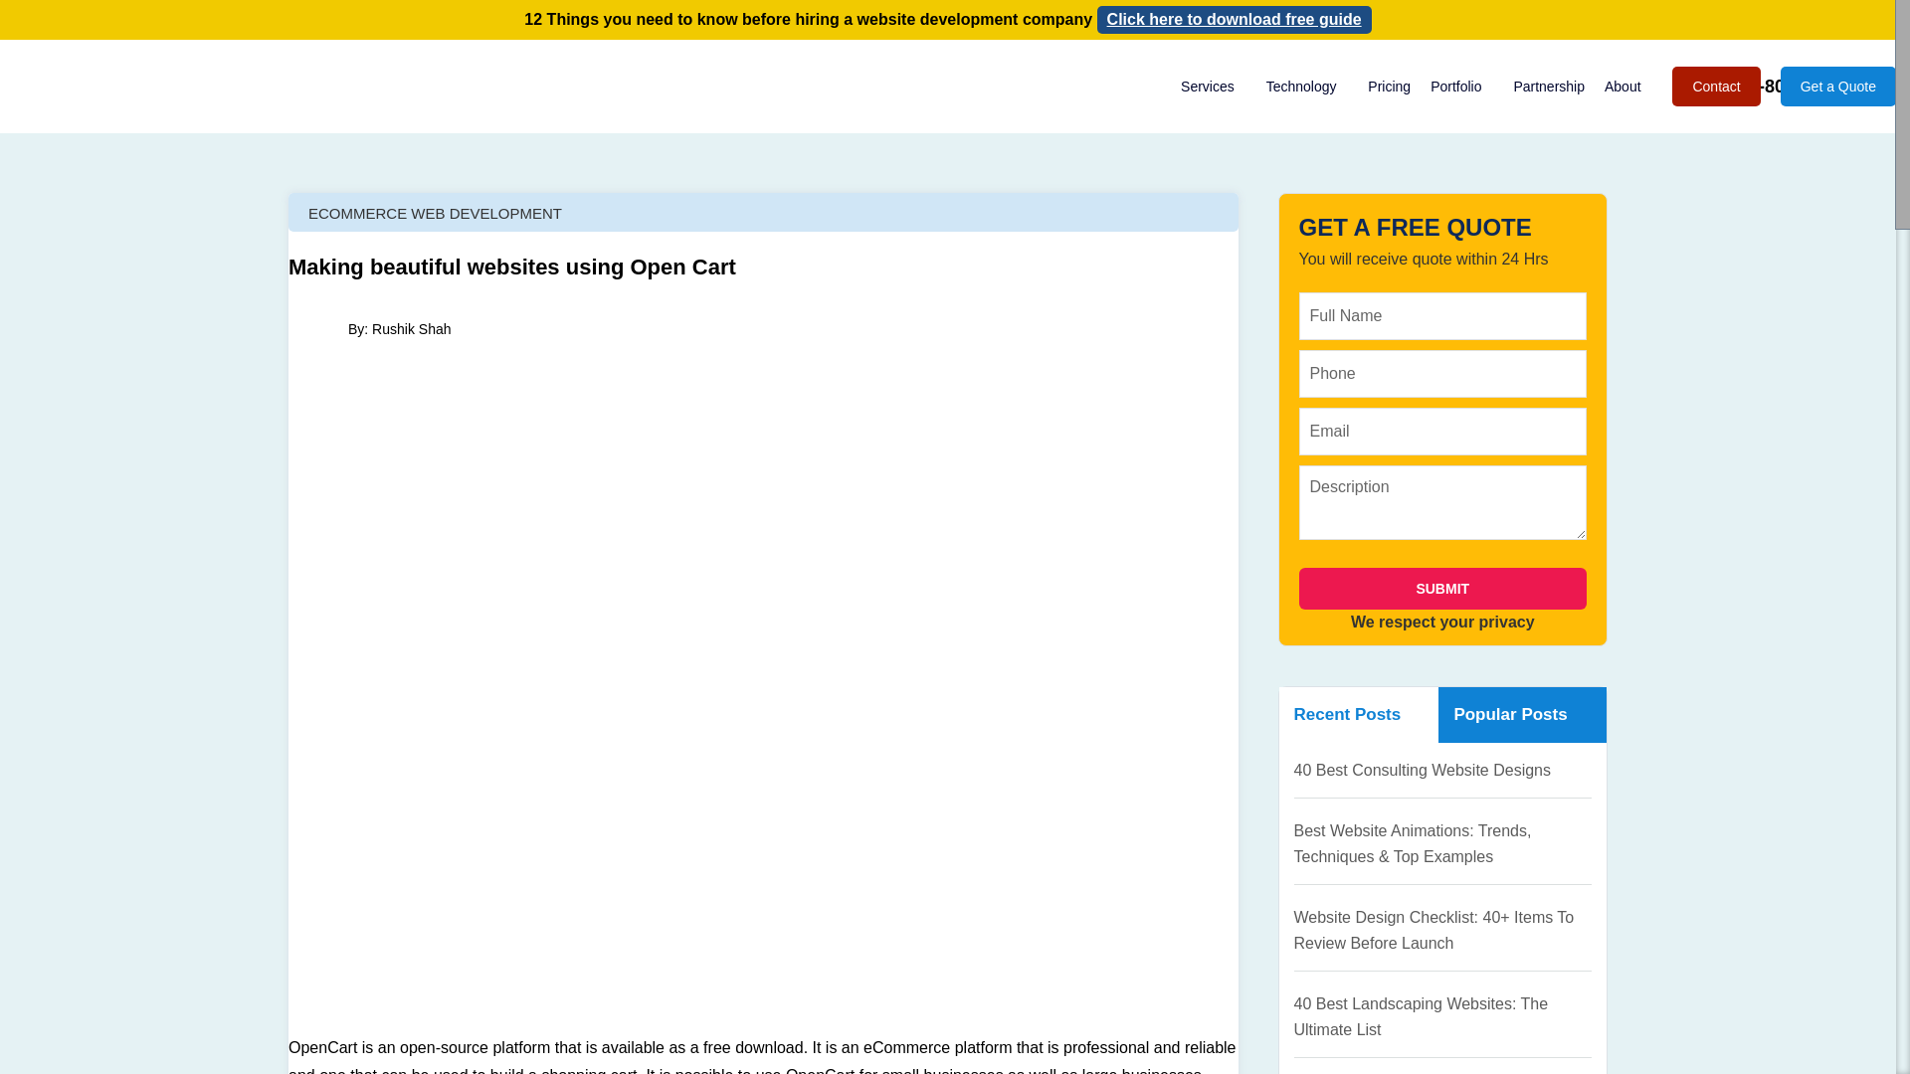 This screenshot has height=1074, width=1910. Describe the element at coordinates (1707, 86) in the screenshot. I see `Alakmalak Whatsapp` at that location.